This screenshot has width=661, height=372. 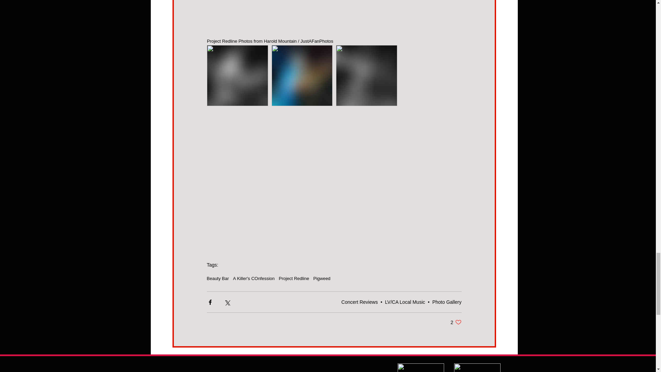 I want to click on Photo Gallery, so click(x=447, y=302).